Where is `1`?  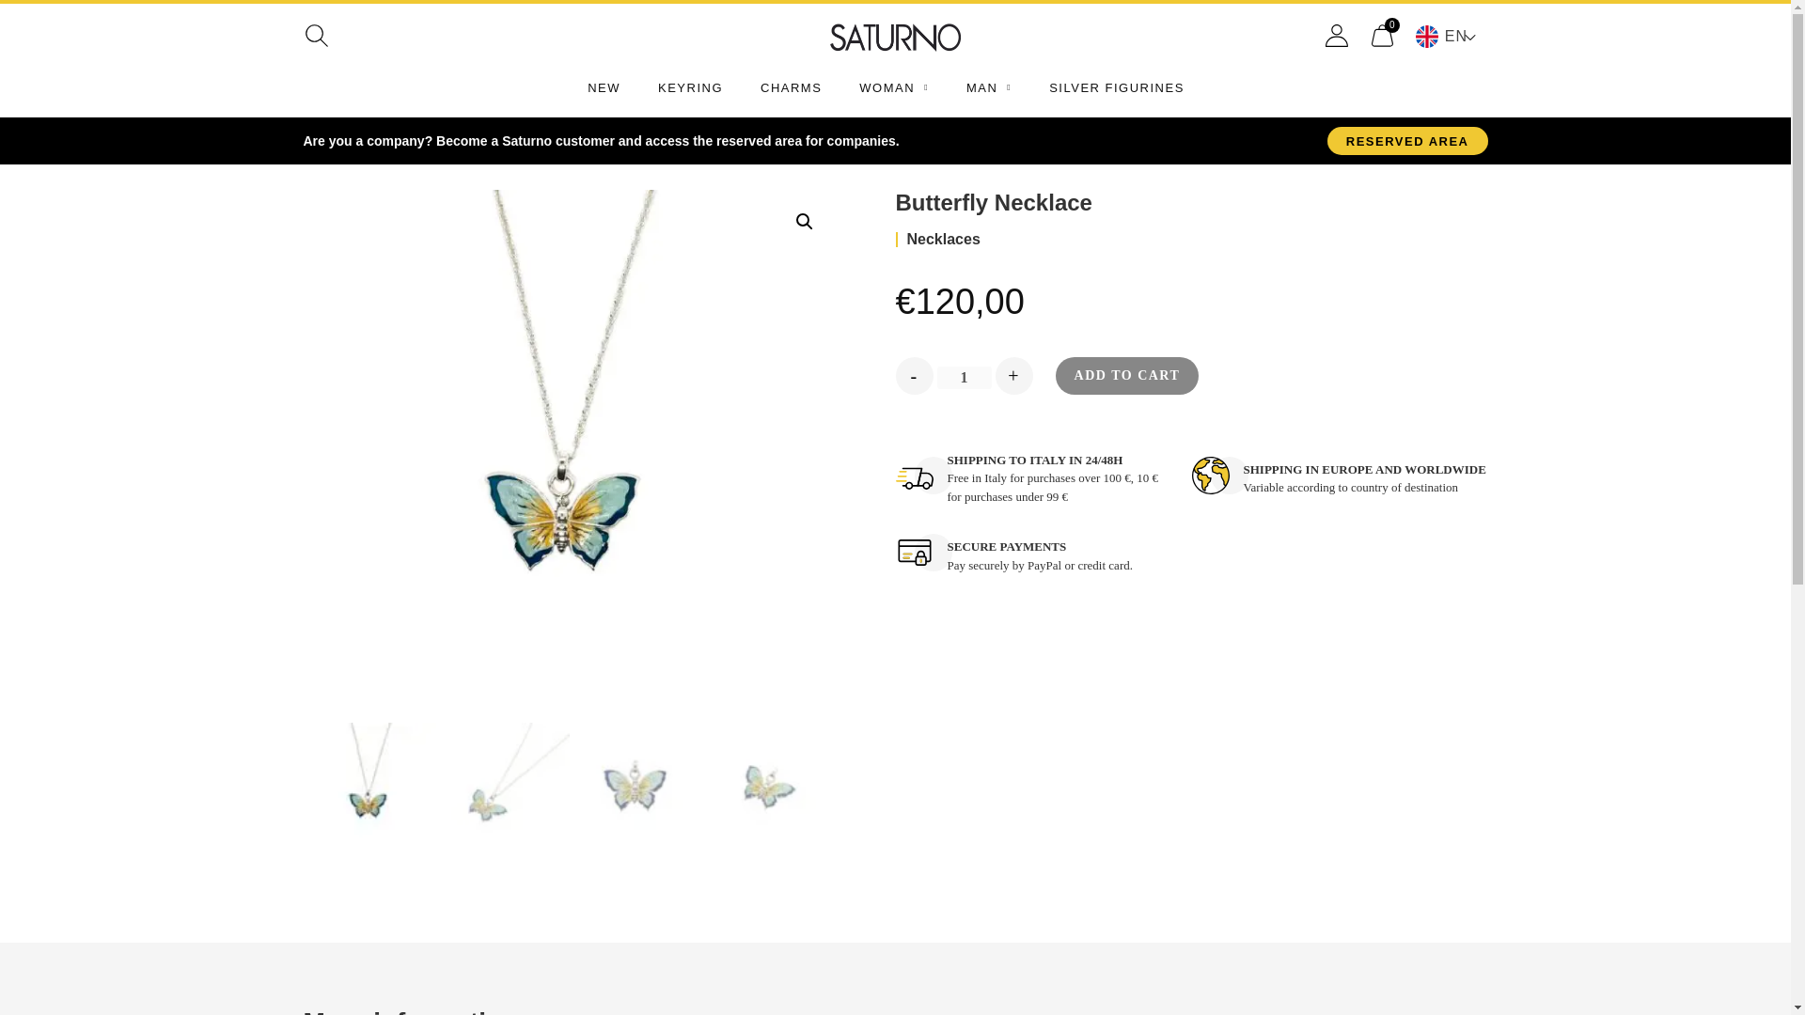 1 is located at coordinates (964, 377).